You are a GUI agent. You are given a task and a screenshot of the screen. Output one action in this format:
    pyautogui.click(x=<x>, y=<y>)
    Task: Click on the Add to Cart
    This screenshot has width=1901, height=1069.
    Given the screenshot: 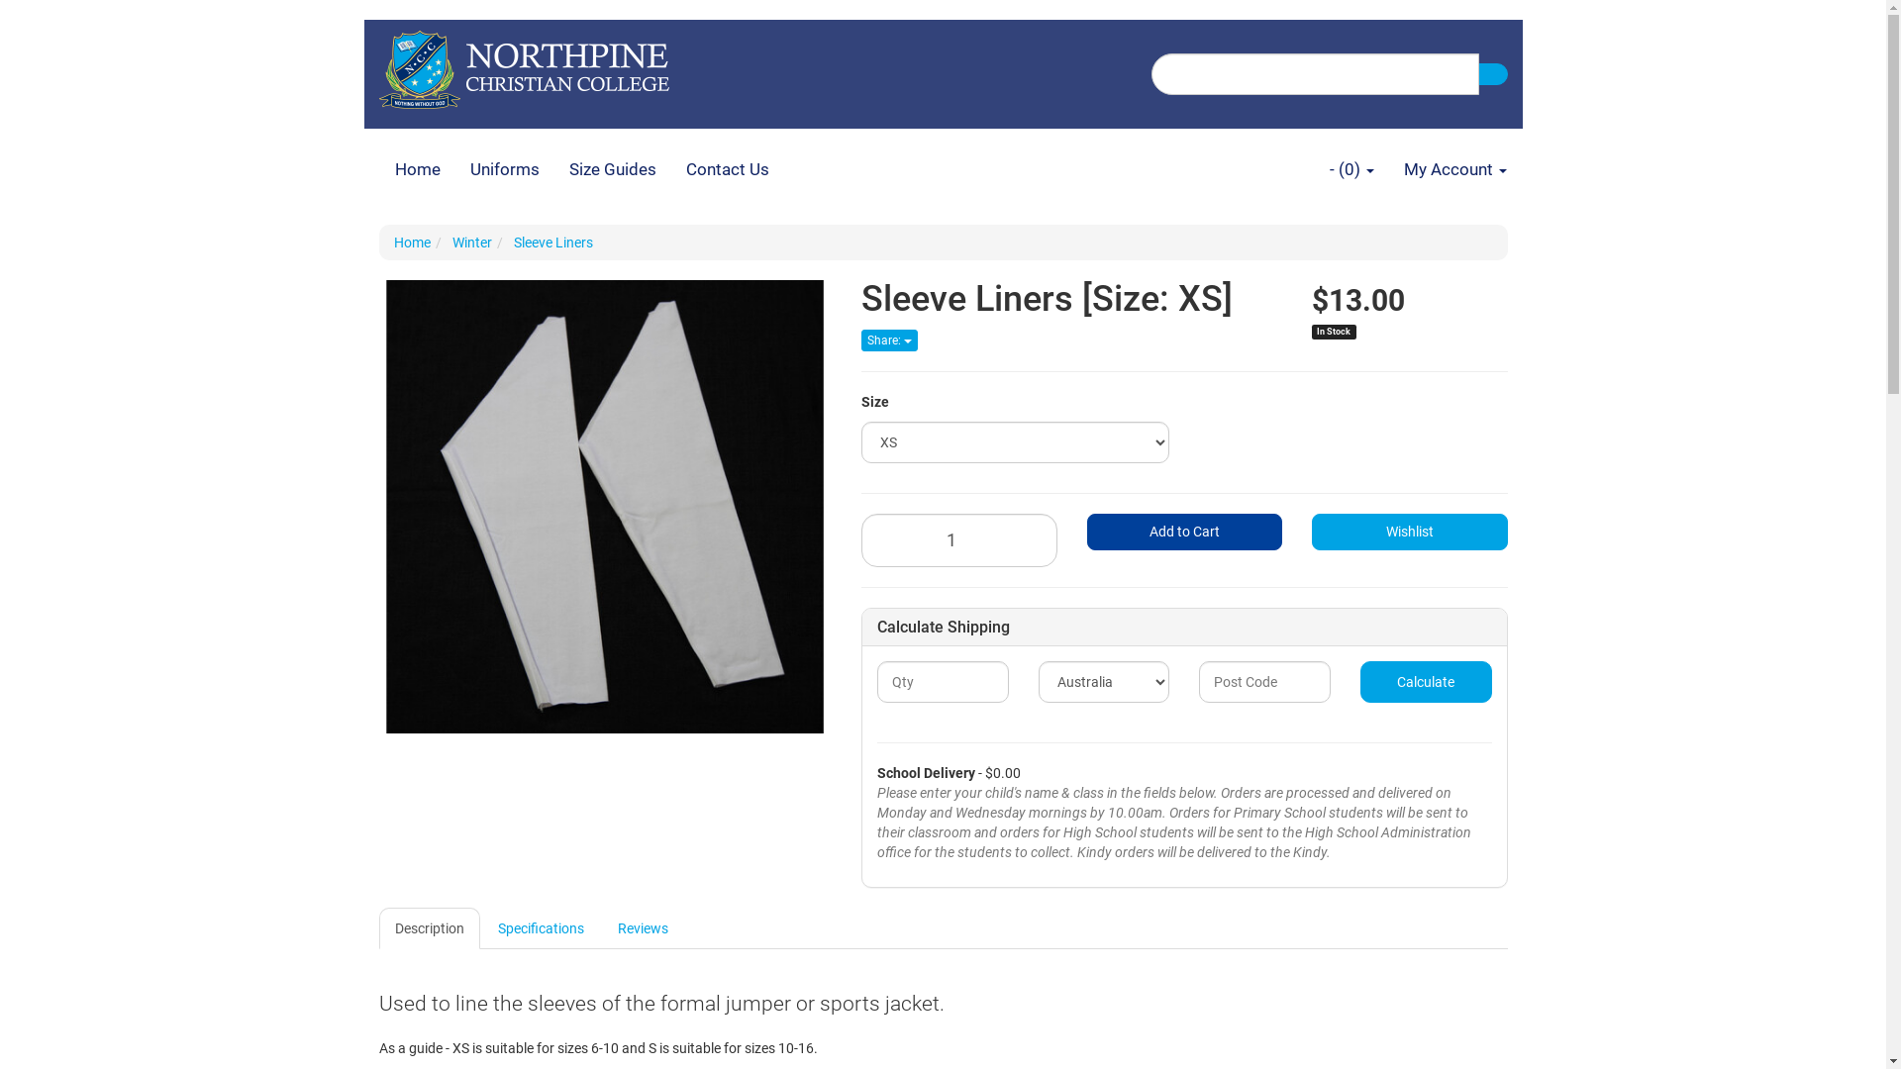 What is the action you would take?
    pyautogui.click(x=1185, y=533)
    